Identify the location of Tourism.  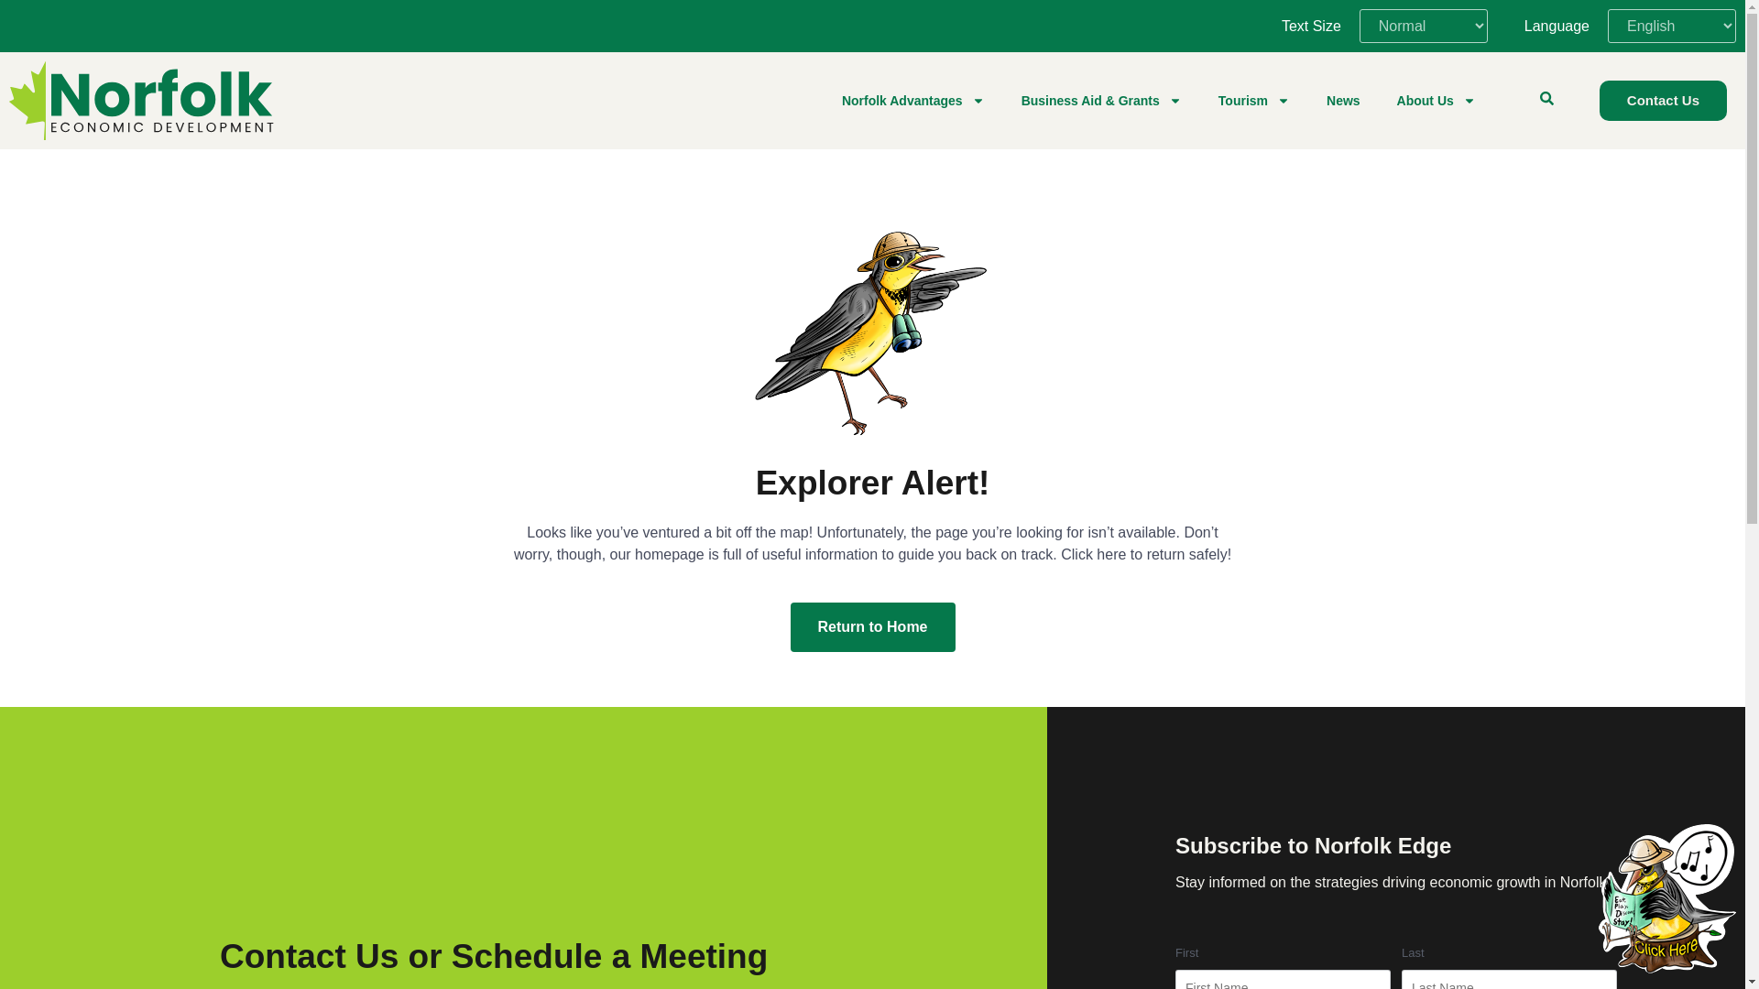
(1253, 101).